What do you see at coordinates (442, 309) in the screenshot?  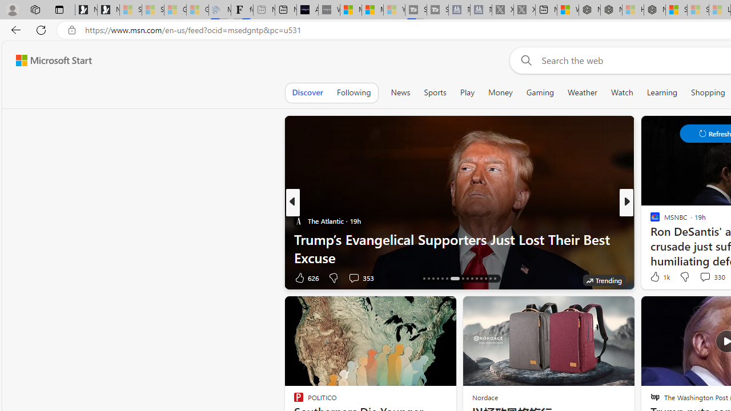 I see `See more` at bounding box center [442, 309].